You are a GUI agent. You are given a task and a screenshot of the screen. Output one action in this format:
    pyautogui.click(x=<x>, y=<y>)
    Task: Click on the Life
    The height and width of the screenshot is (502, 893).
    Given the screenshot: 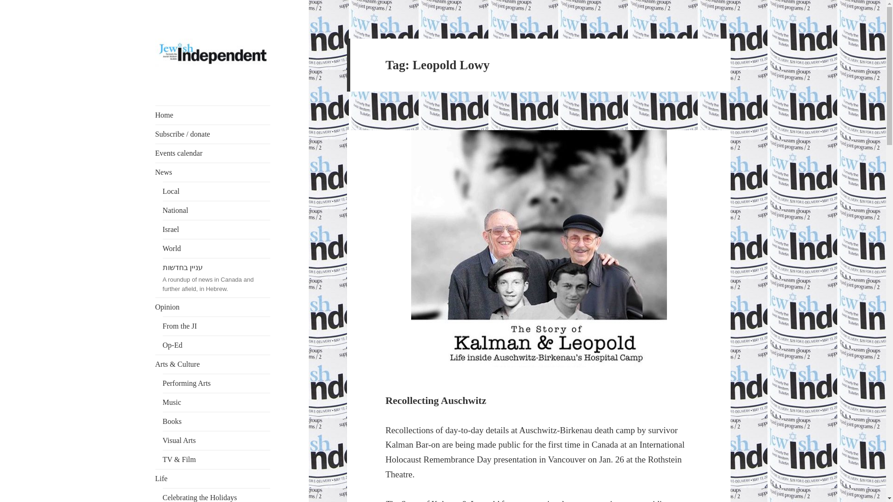 What is the action you would take?
    pyautogui.click(x=213, y=478)
    